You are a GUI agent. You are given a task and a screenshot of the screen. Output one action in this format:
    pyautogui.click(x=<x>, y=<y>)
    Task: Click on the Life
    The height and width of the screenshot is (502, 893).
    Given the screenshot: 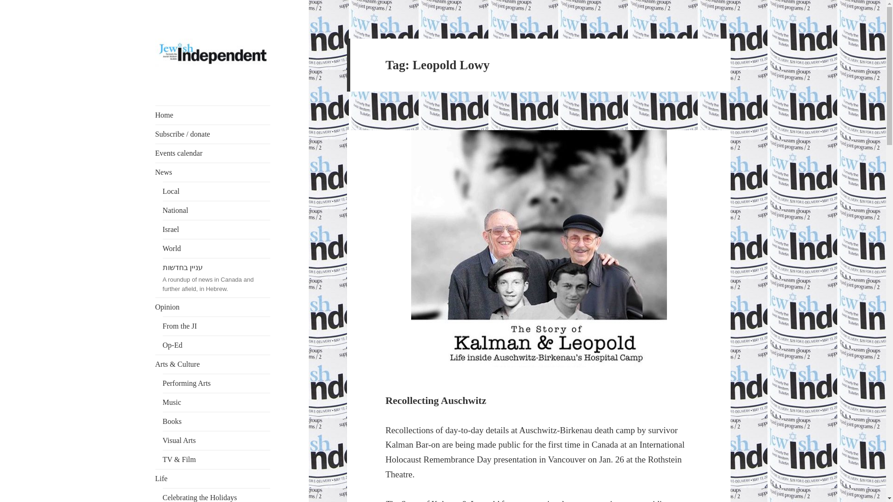 What is the action you would take?
    pyautogui.click(x=213, y=478)
    